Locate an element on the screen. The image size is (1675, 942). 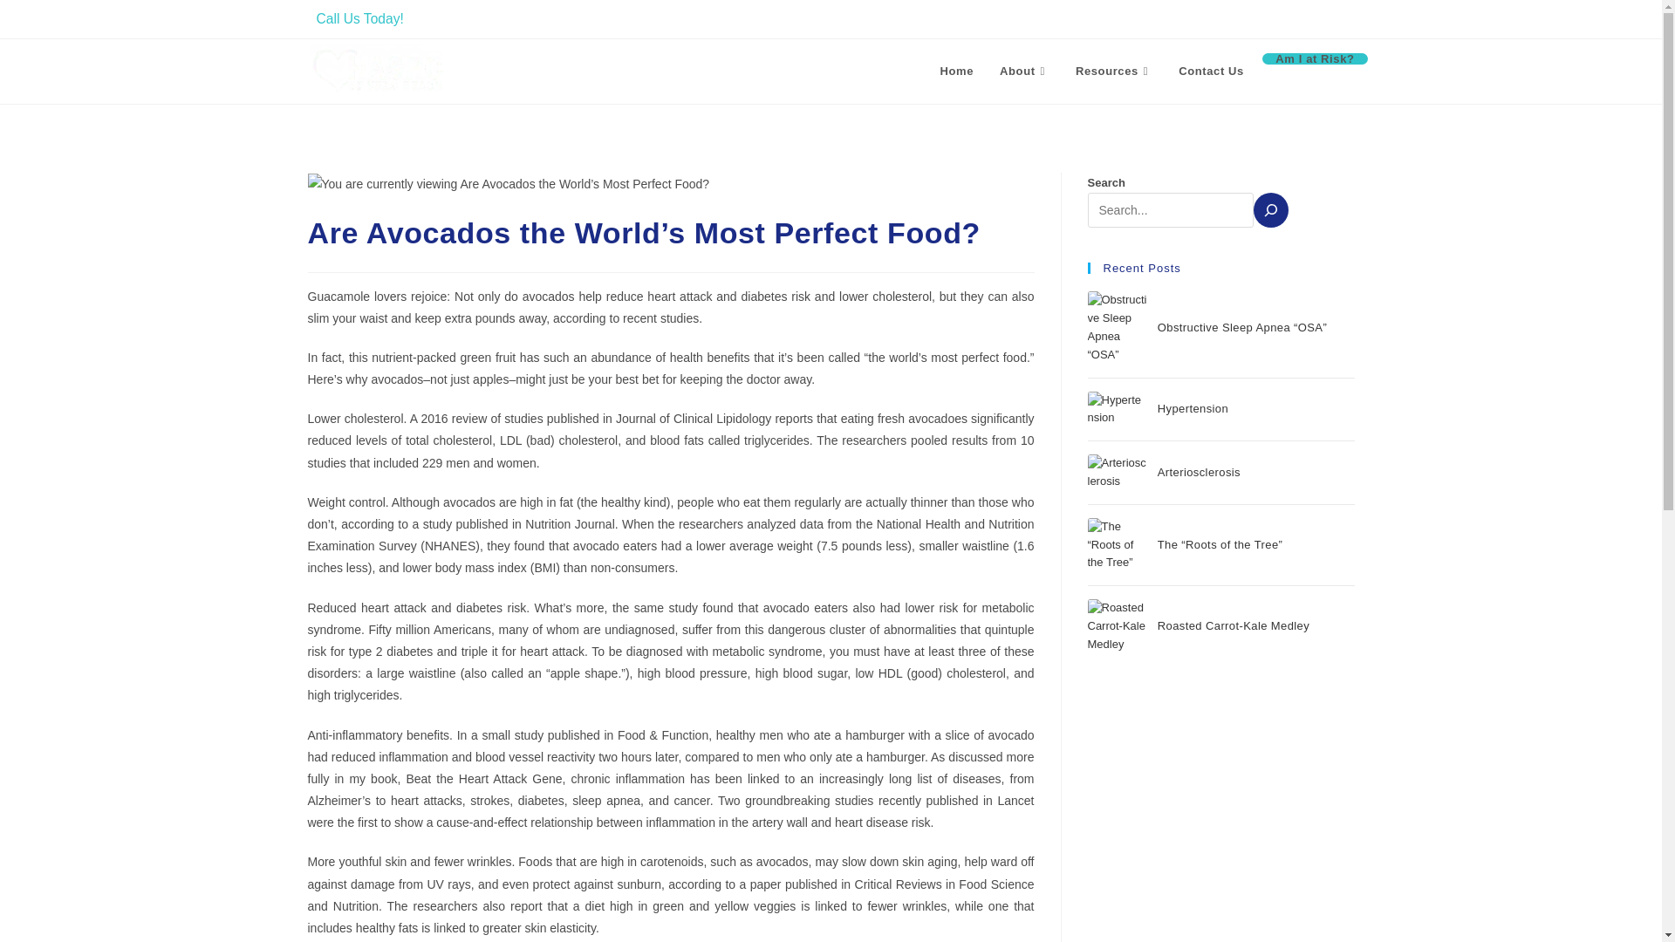
Home is located at coordinates (958, 72).